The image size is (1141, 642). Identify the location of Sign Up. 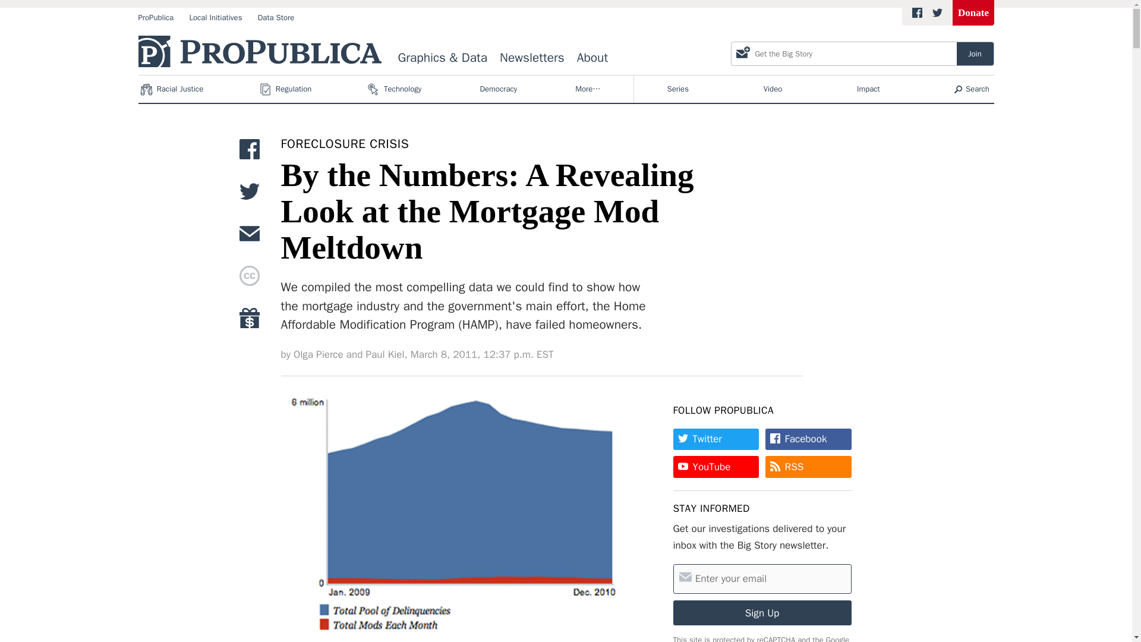
(762, 613).